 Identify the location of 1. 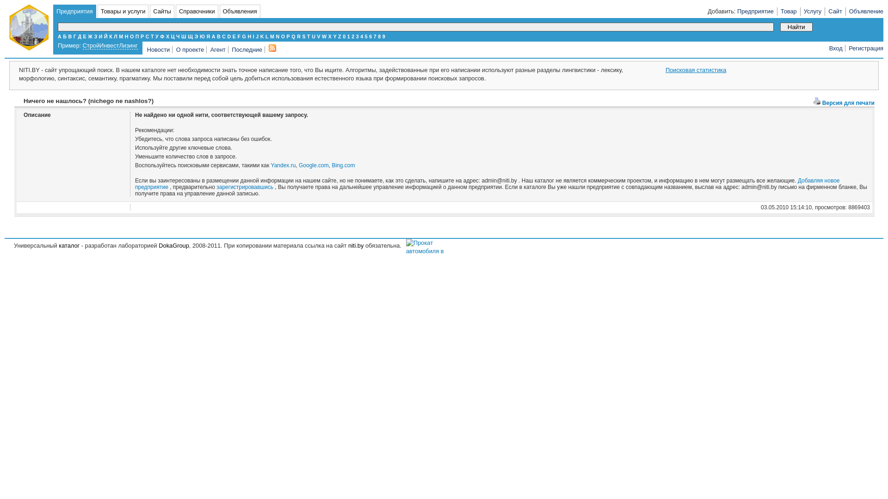
(349, 37).